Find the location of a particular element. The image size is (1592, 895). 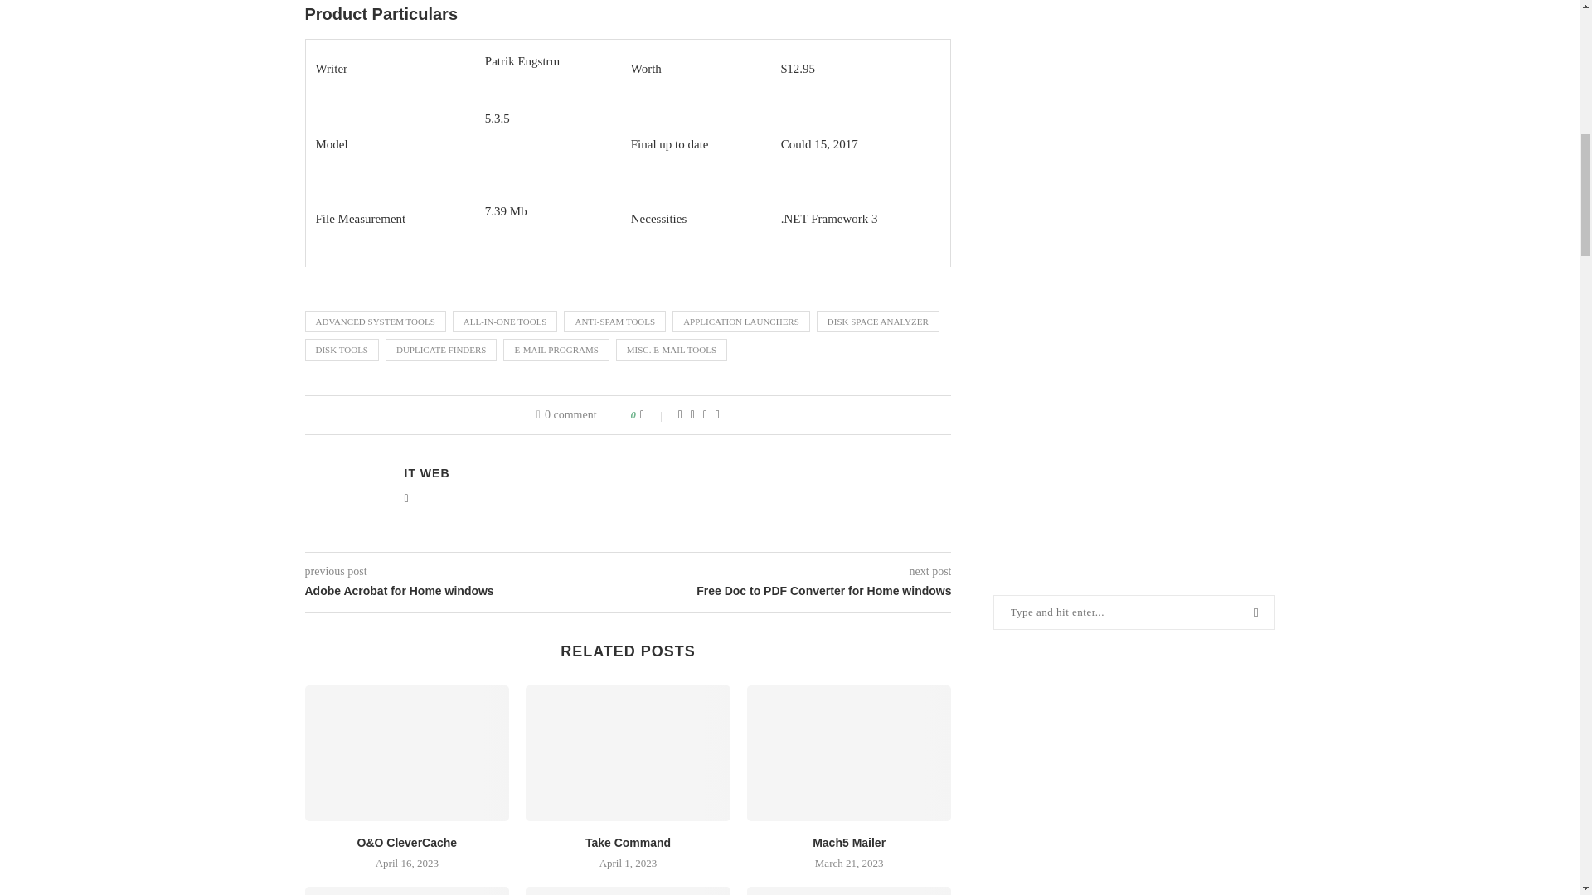

ANTI-SPAM TOOLS is located at coordinates (614, 321).